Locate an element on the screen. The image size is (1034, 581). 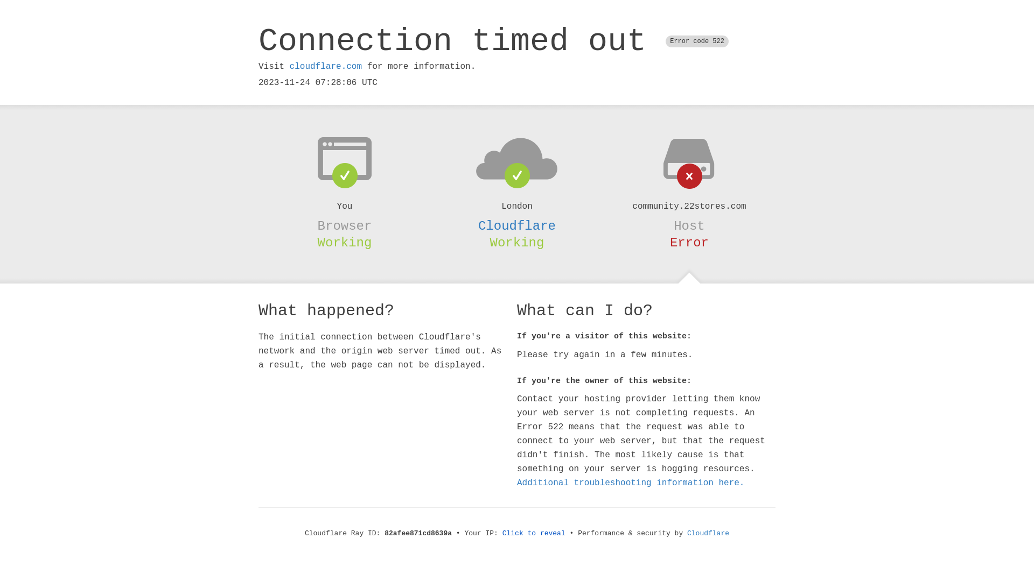
Cloudflare is located at coordinates (517, 226).